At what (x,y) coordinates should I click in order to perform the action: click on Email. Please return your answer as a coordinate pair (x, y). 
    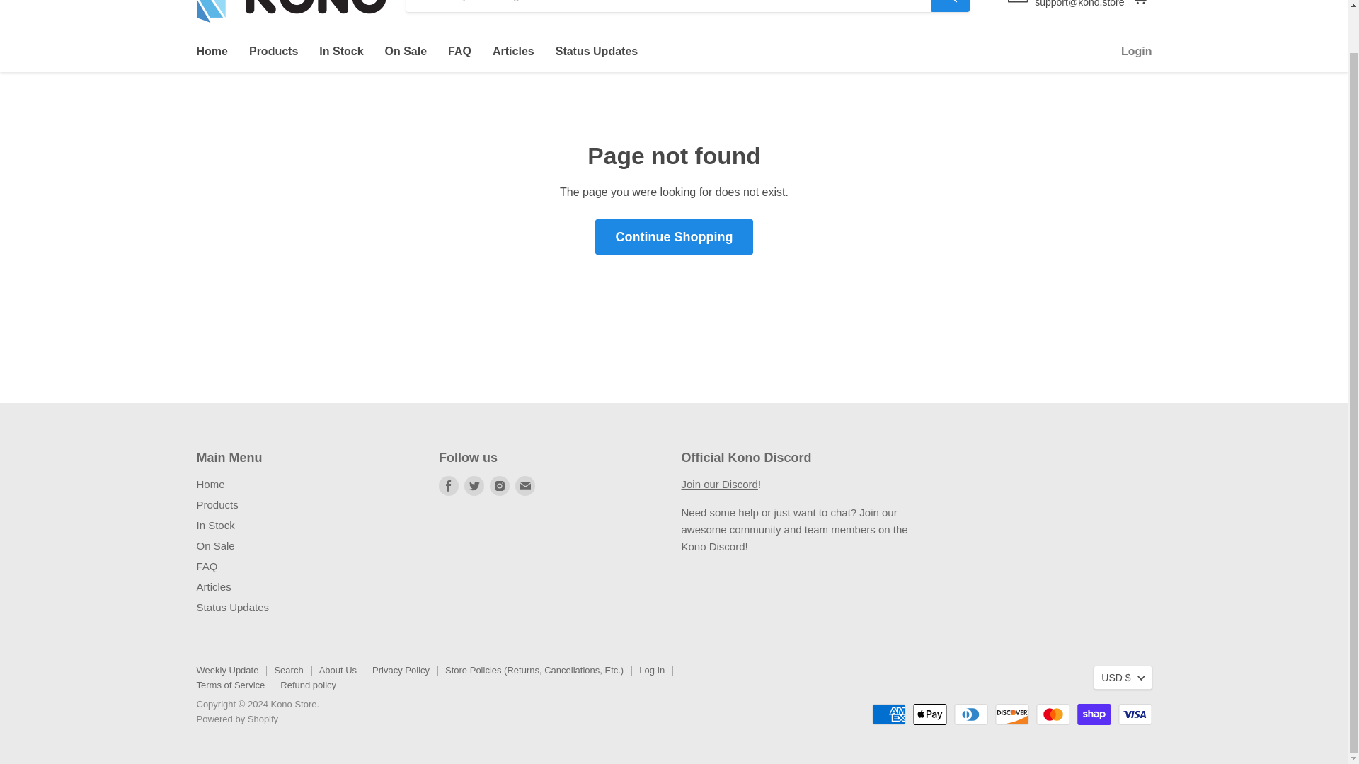
    Looking at the image, I should click on (525, 485).